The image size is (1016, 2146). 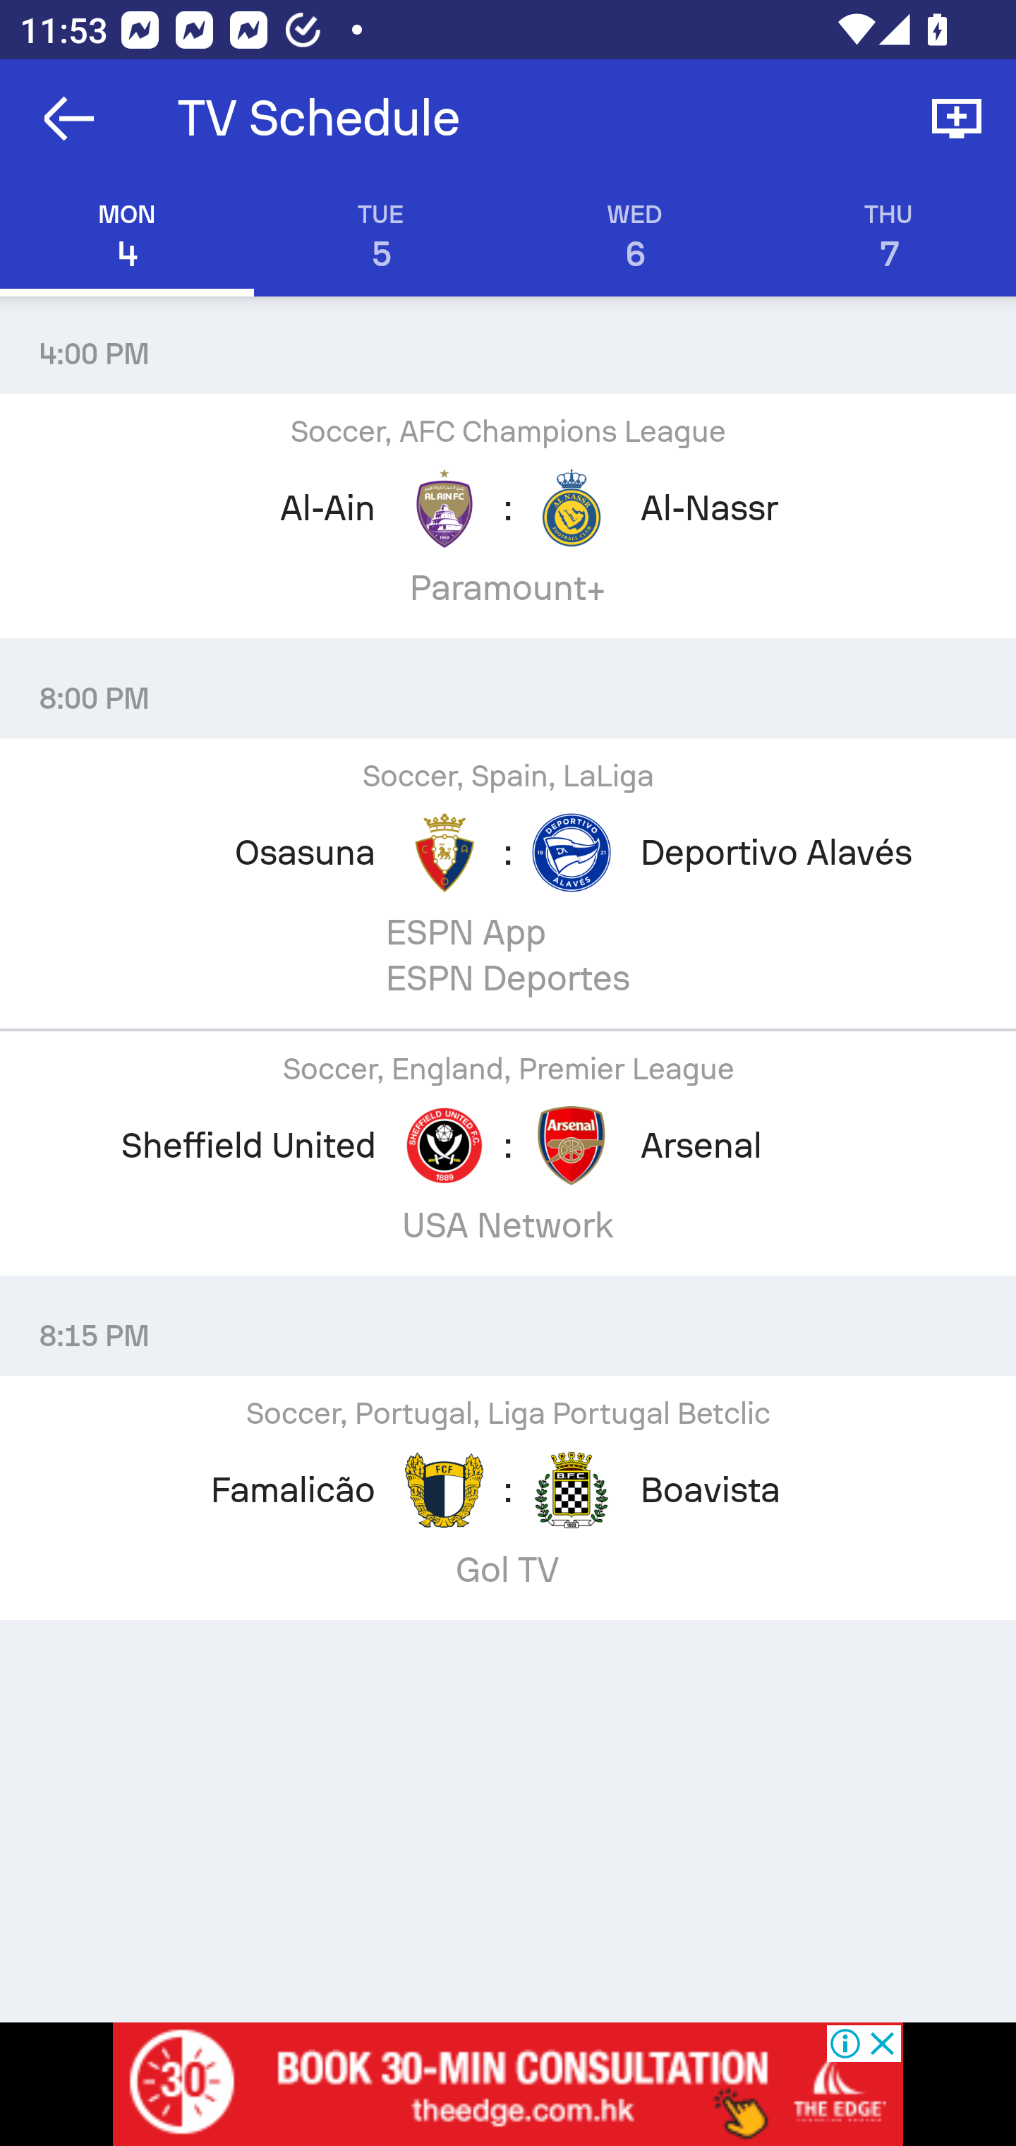 What do you see at coordinates (69, 119) in the screenshot?
I see `Navigate up` at bounding box center [69, 119].